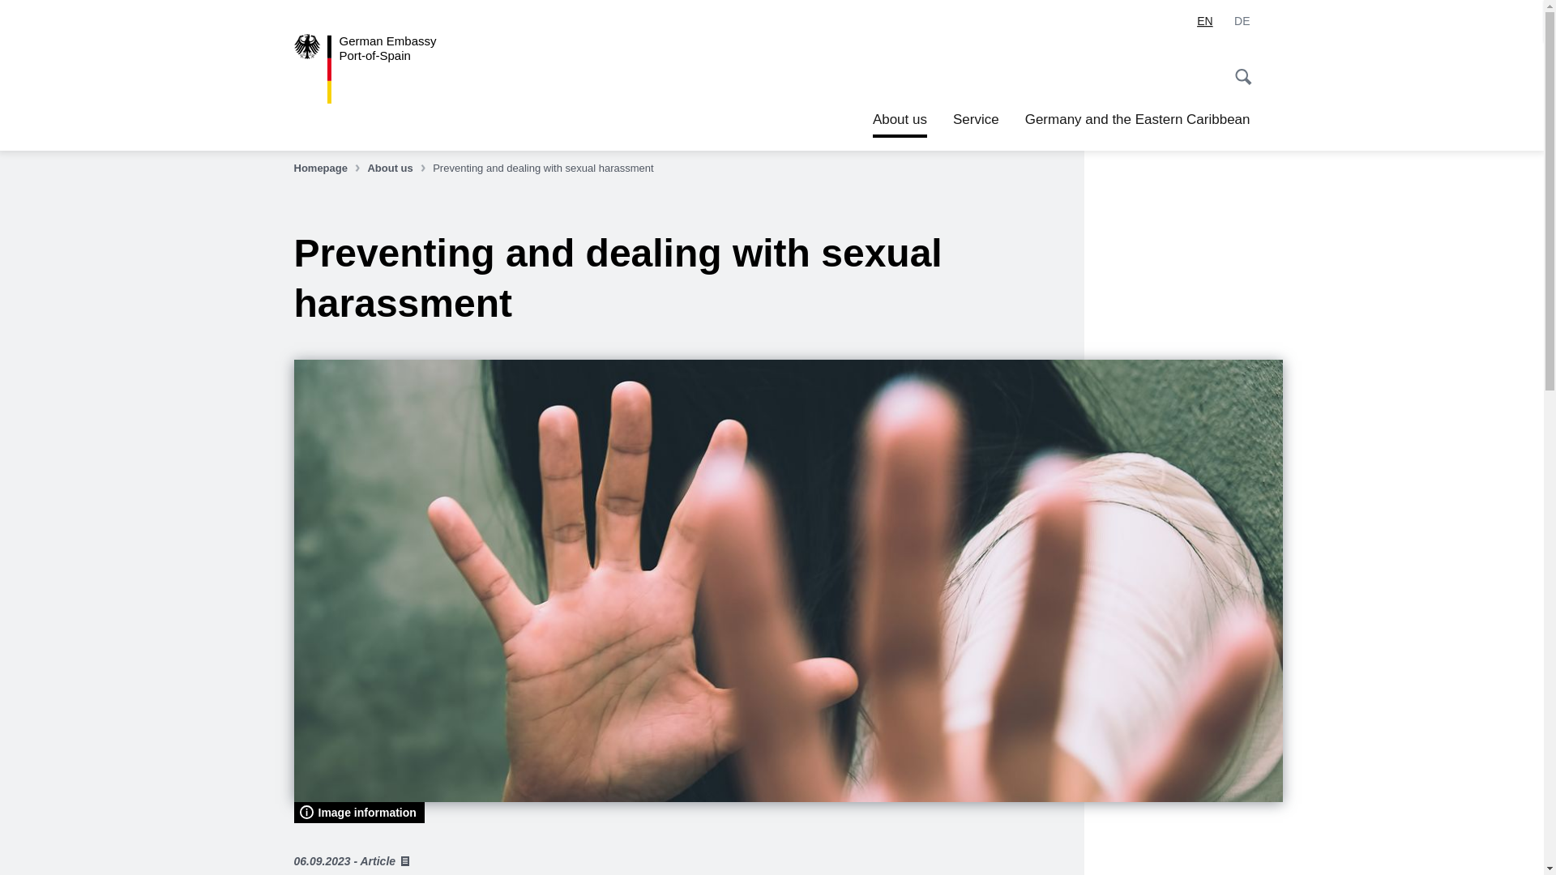 The image size is (1556, 875). What do you see at coordinates (1242, 21) in the screenshot?
I see `About us` at bounding box center [1242, 21].